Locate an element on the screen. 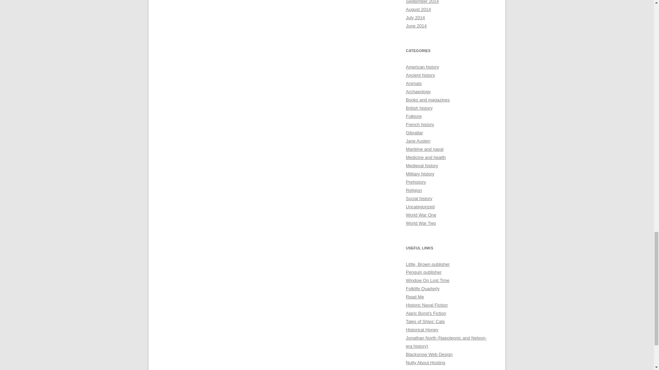 This screenshot has height=370, width=659. Our books with Little, Brown in UK is located at coordinates (428, 264).